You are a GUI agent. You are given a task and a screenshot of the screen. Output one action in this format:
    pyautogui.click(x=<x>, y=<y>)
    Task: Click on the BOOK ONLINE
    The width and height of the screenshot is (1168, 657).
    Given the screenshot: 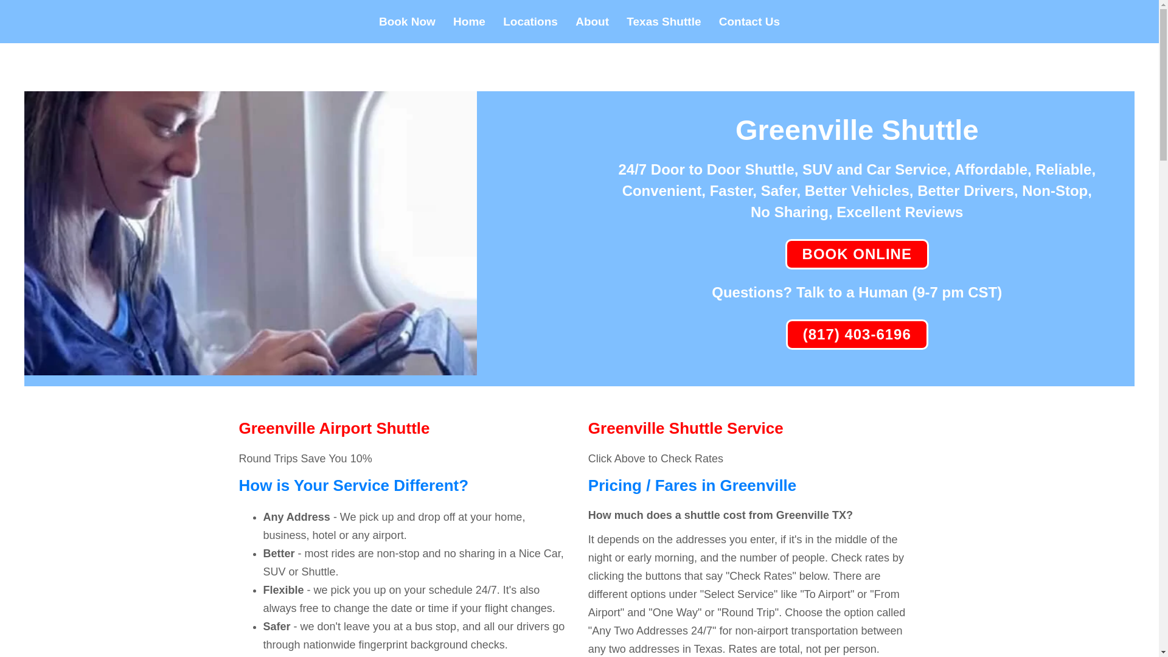 What is the action you would take?
    pyautogui.click(x=857, y=254)
    